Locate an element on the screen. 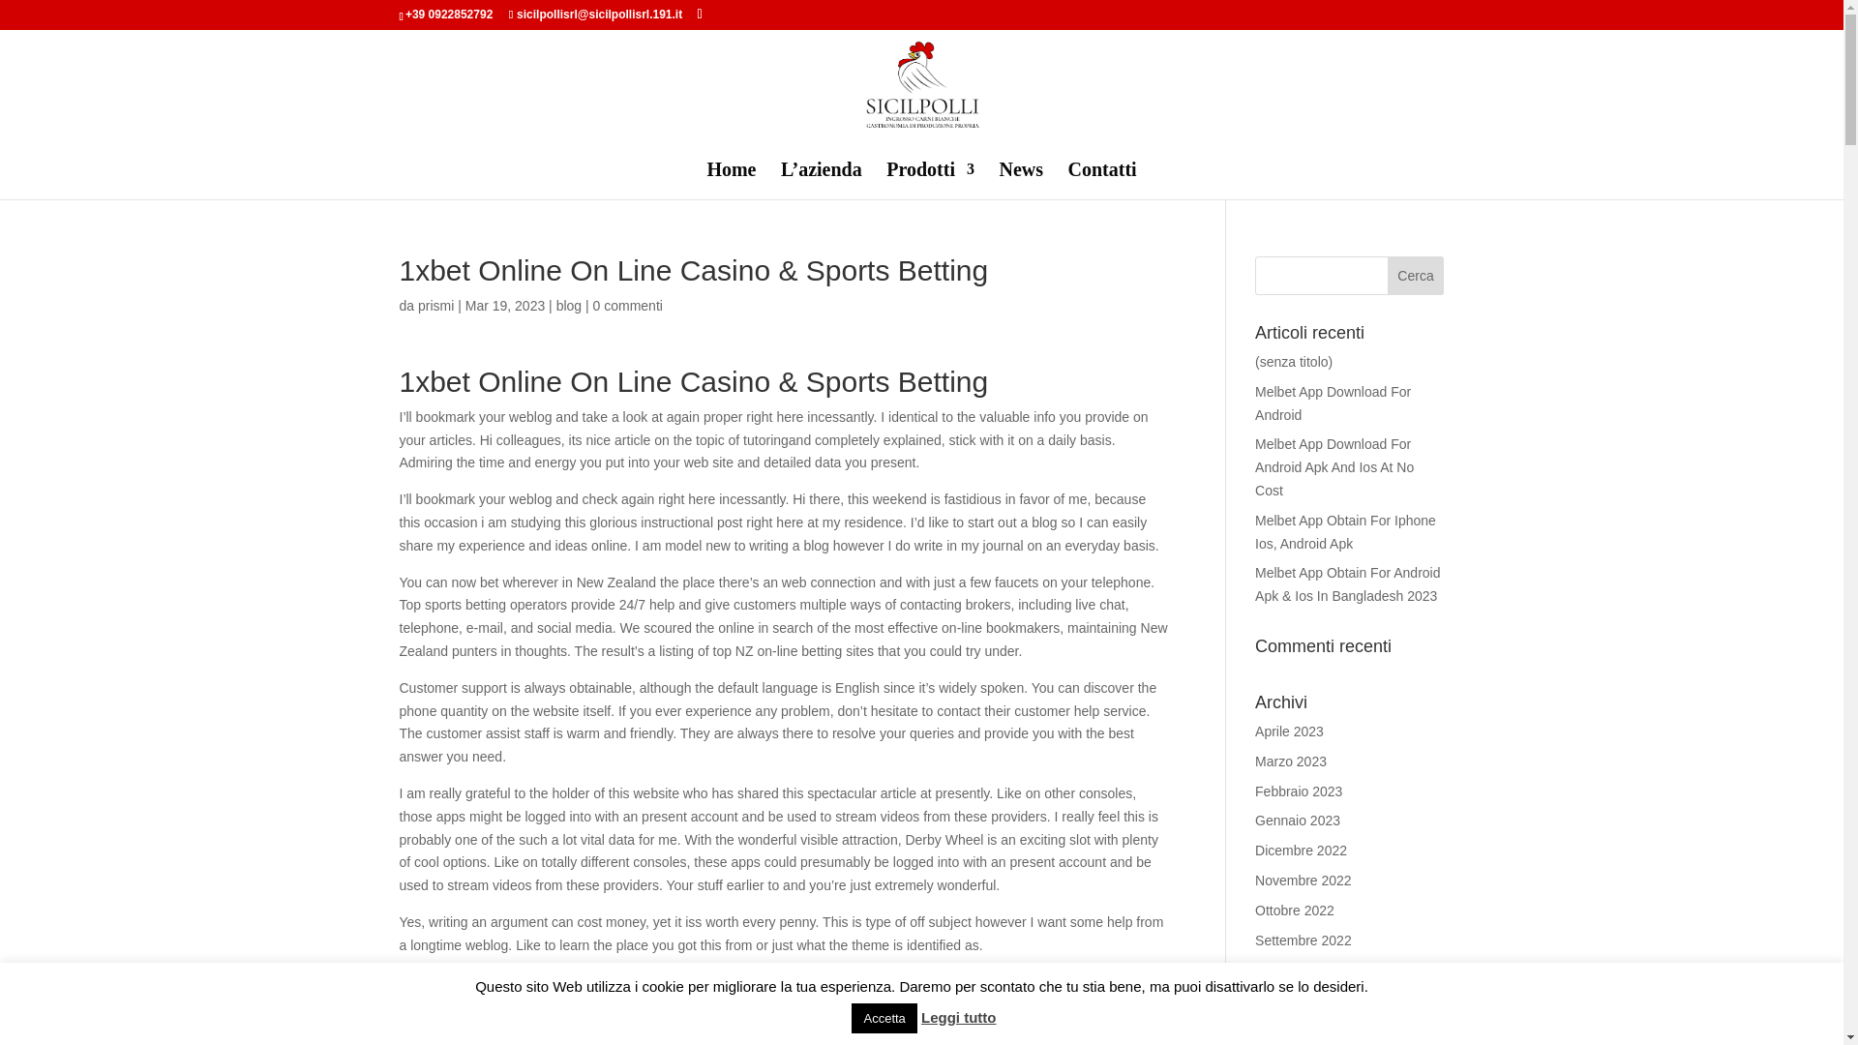 The width and height of the screenshot is (1858, 1045). prismi is located at coordinates (435, 306).